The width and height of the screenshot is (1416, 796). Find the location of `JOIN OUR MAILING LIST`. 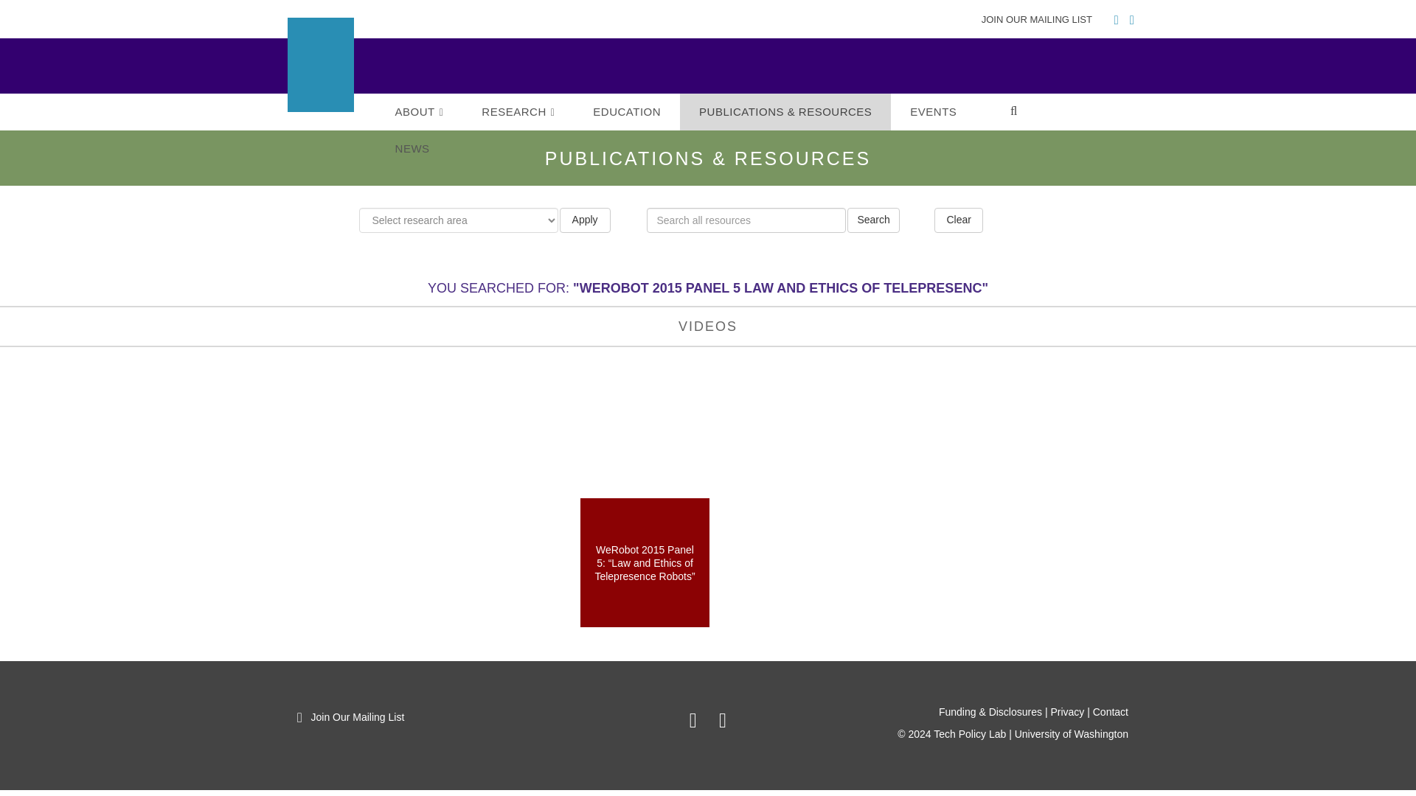

JOIN OUR MAILING LIST is located at coordinates (1040, 19).